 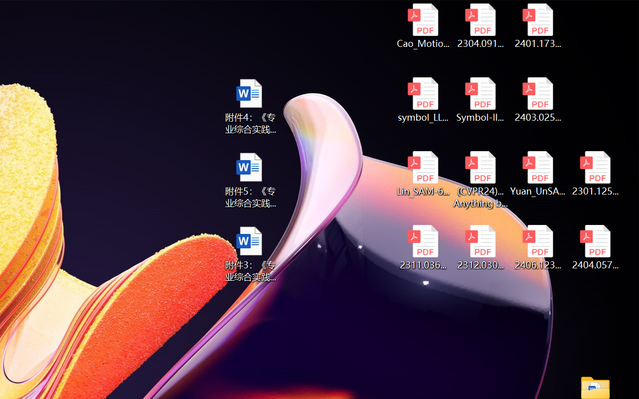 I want to click on 2311.03658v2.pdf, so click(x=422, y=247).